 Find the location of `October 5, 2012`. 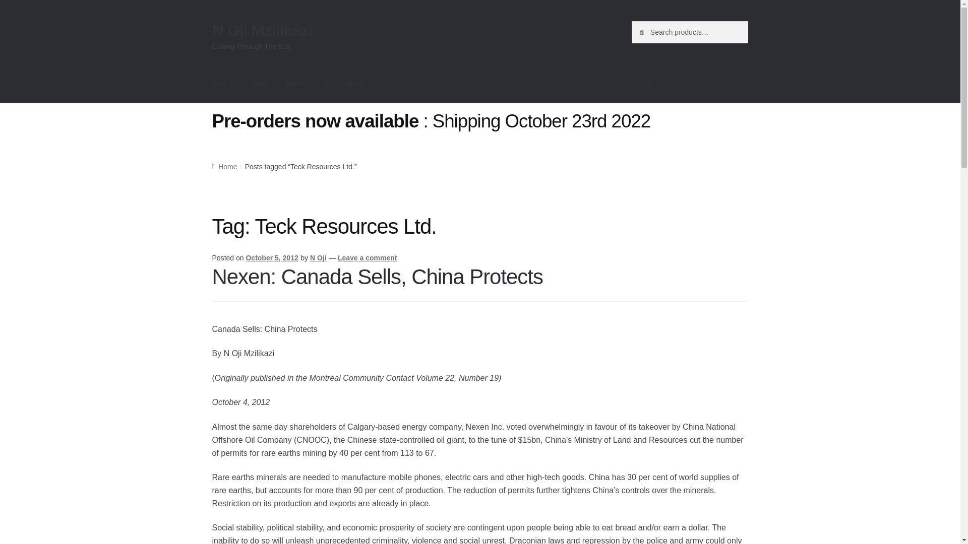

October 5, 2012 is located at coordinates (272, 258).